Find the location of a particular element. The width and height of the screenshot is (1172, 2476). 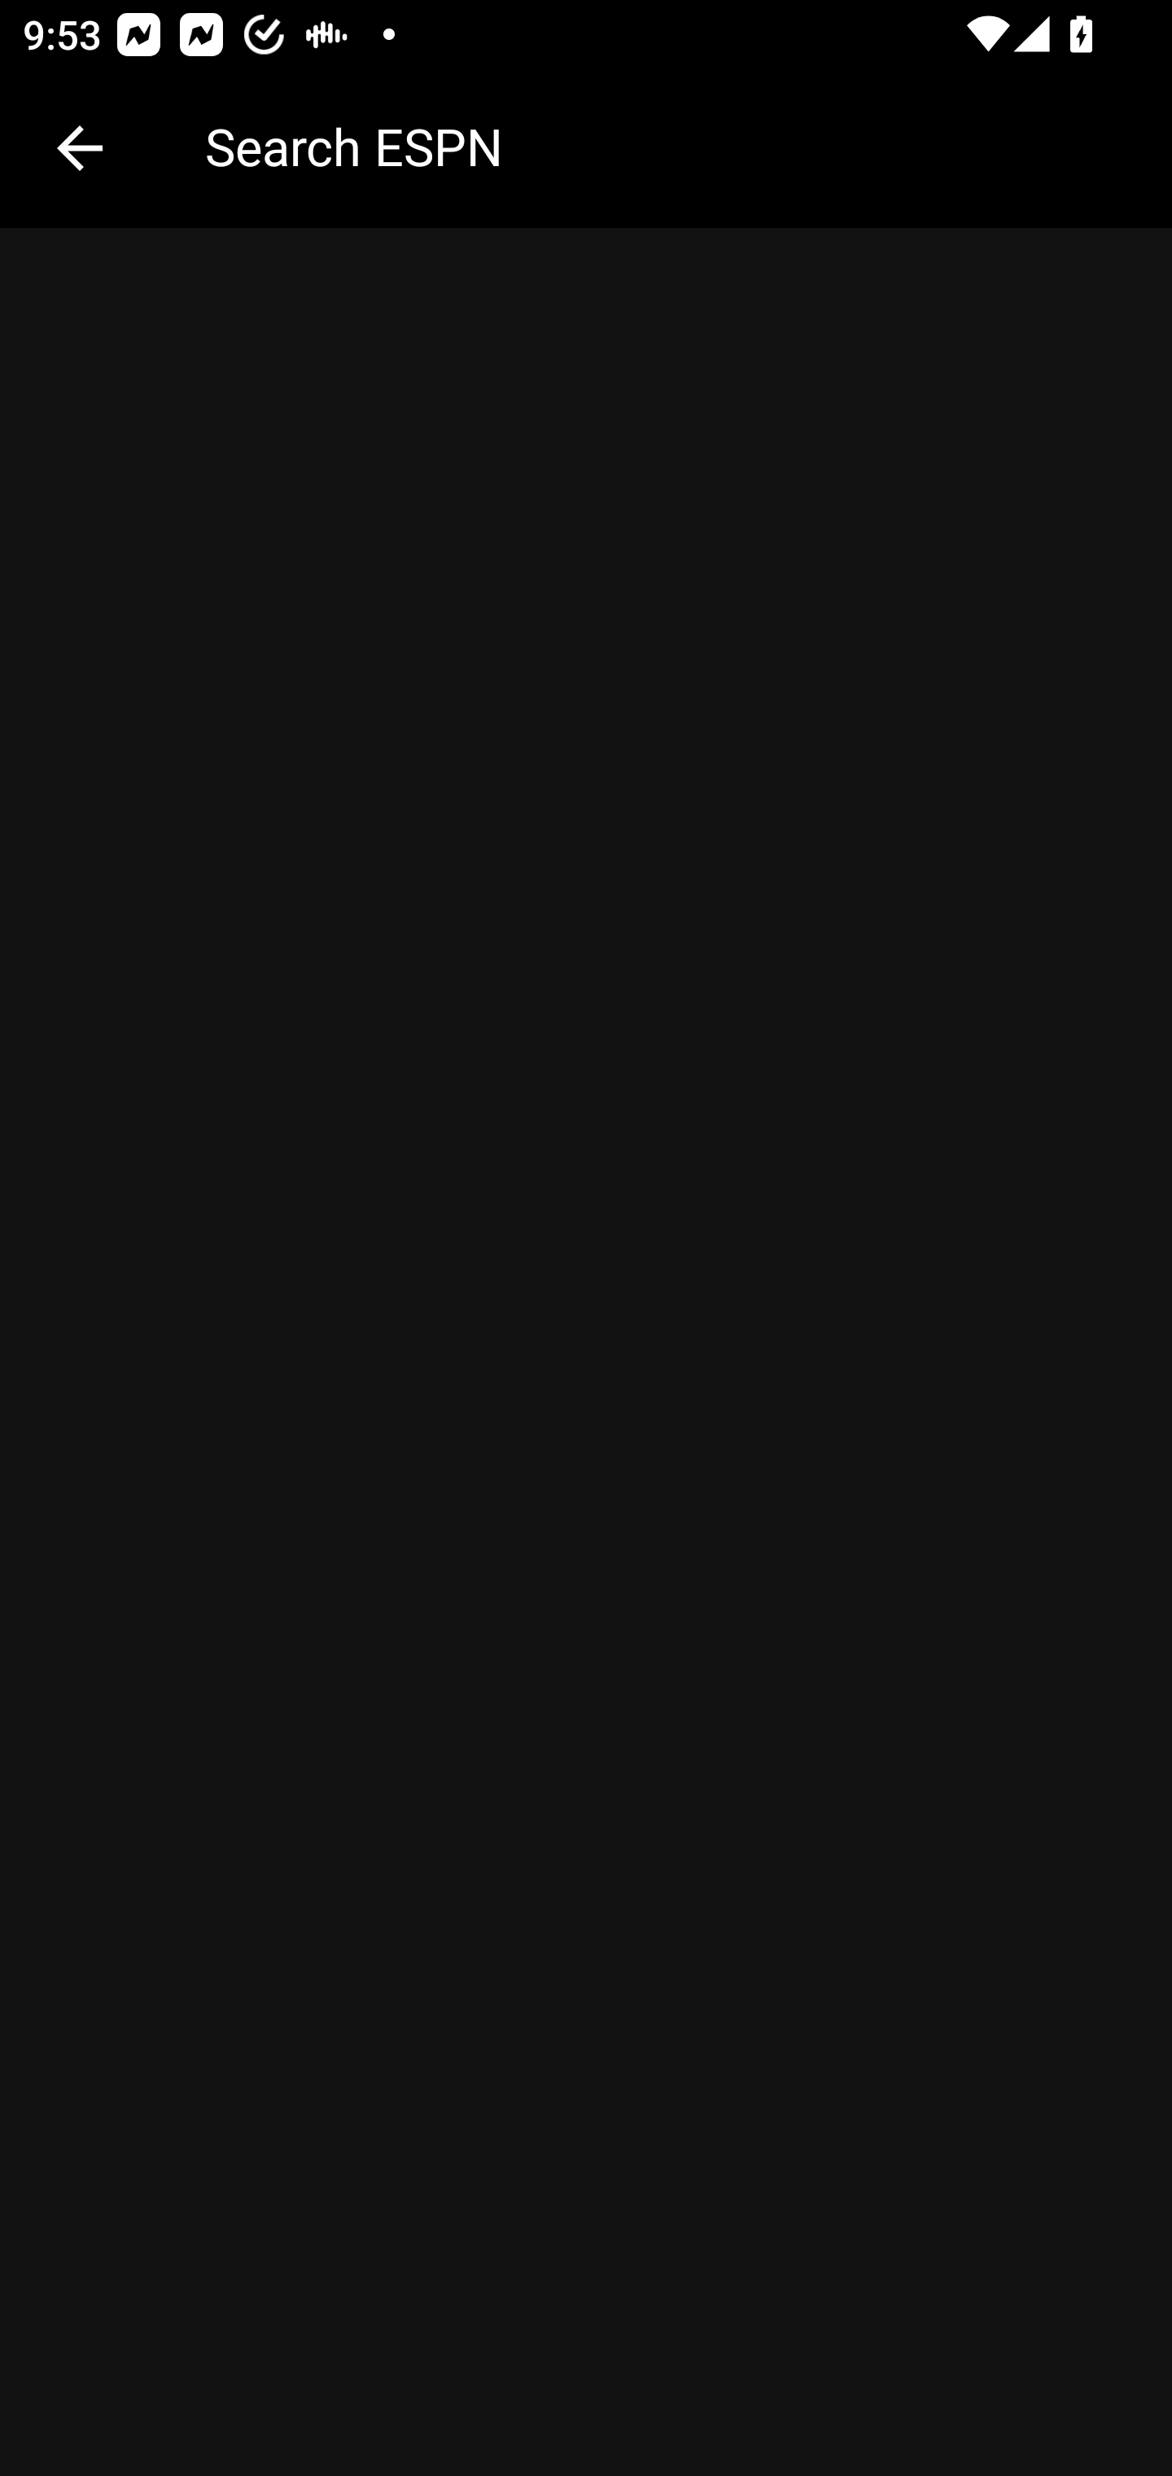

Collapse is located at coordinates (80, 148).